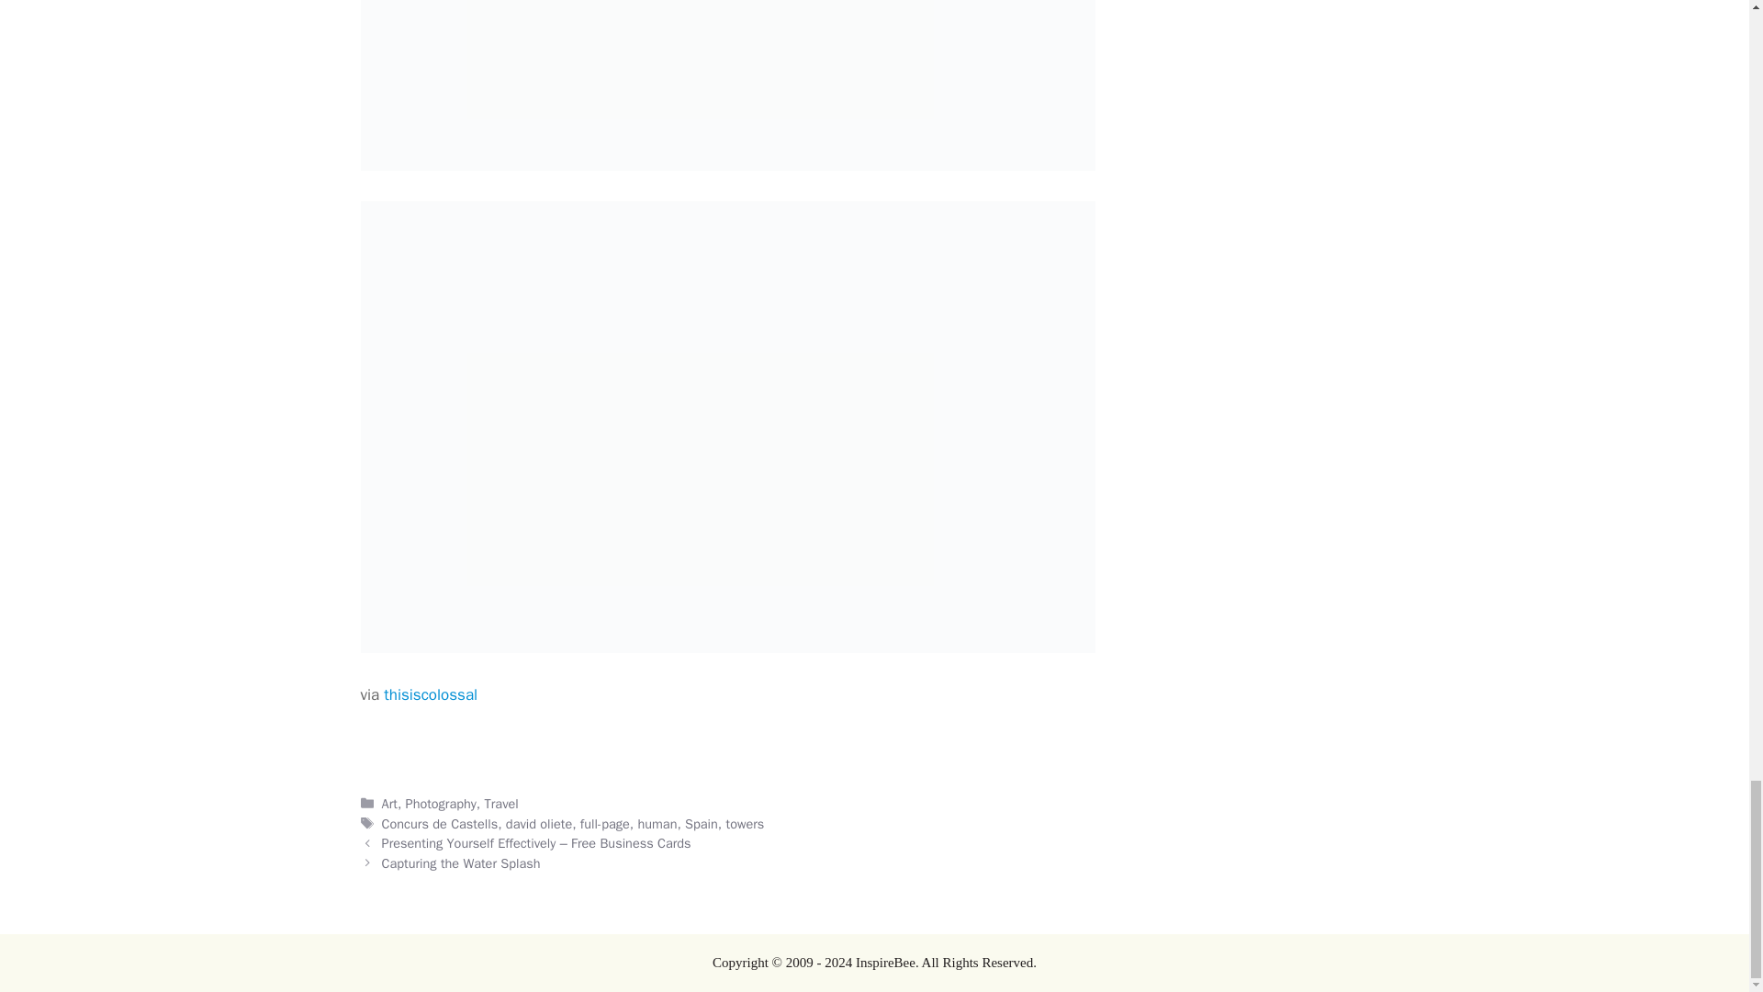 Image resolution: width=1763 pixels, height=992 pixels. I want to click on full-page, so click(604, 823).